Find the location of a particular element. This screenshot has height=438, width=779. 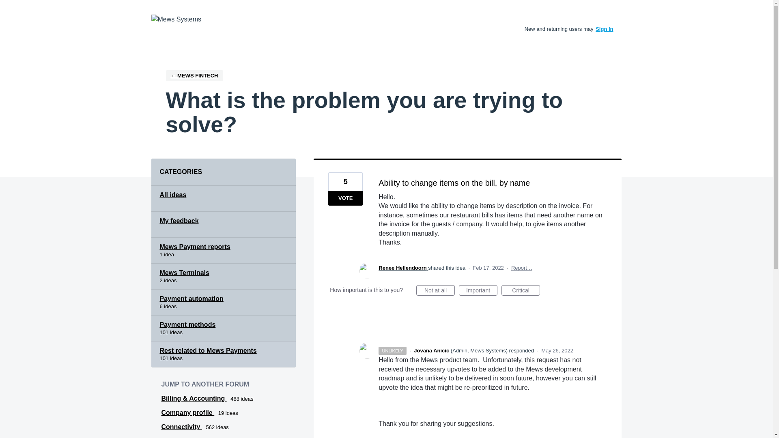

All ideas is located at coordinates (223, 198).